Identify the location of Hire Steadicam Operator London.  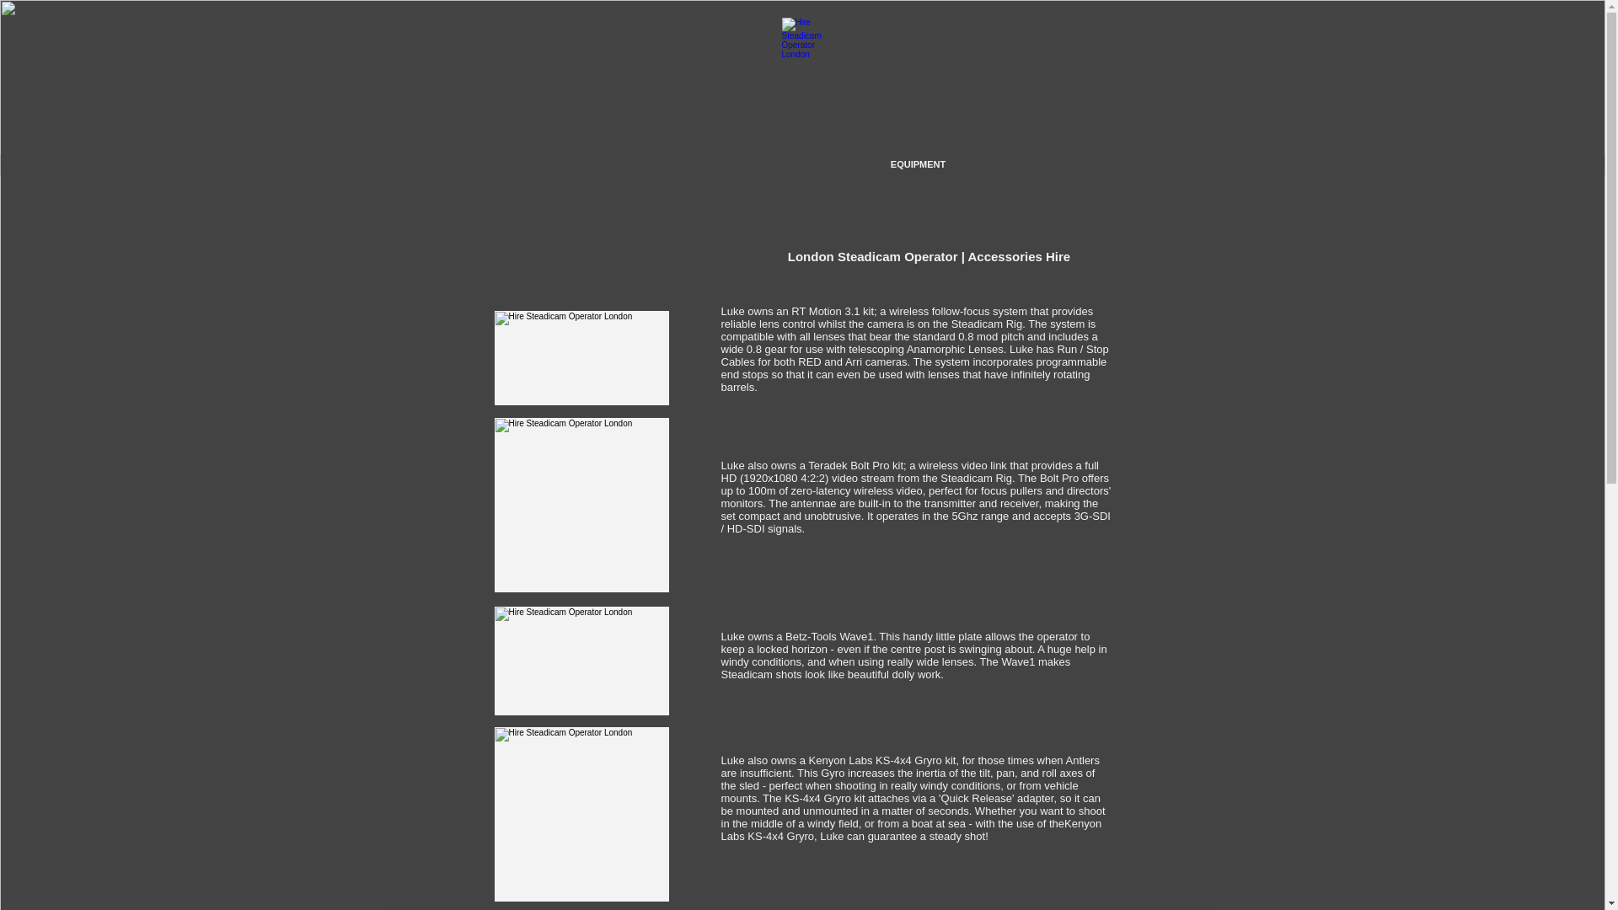
(580, 661).